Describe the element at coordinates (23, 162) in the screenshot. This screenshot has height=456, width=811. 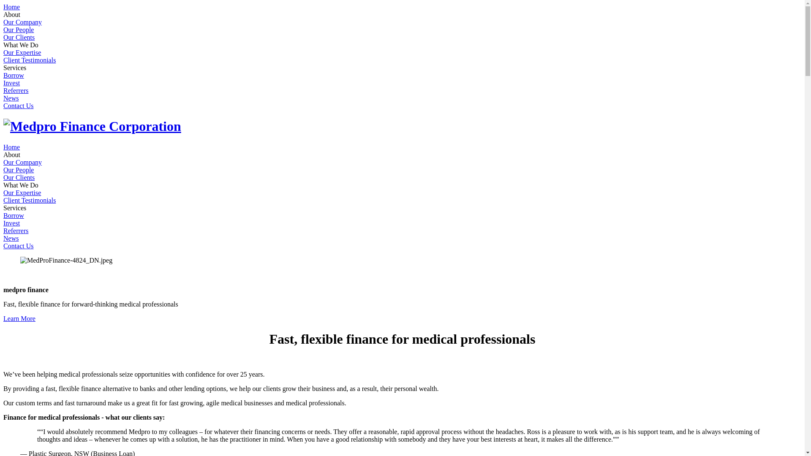
I see `Our Company` at that location.